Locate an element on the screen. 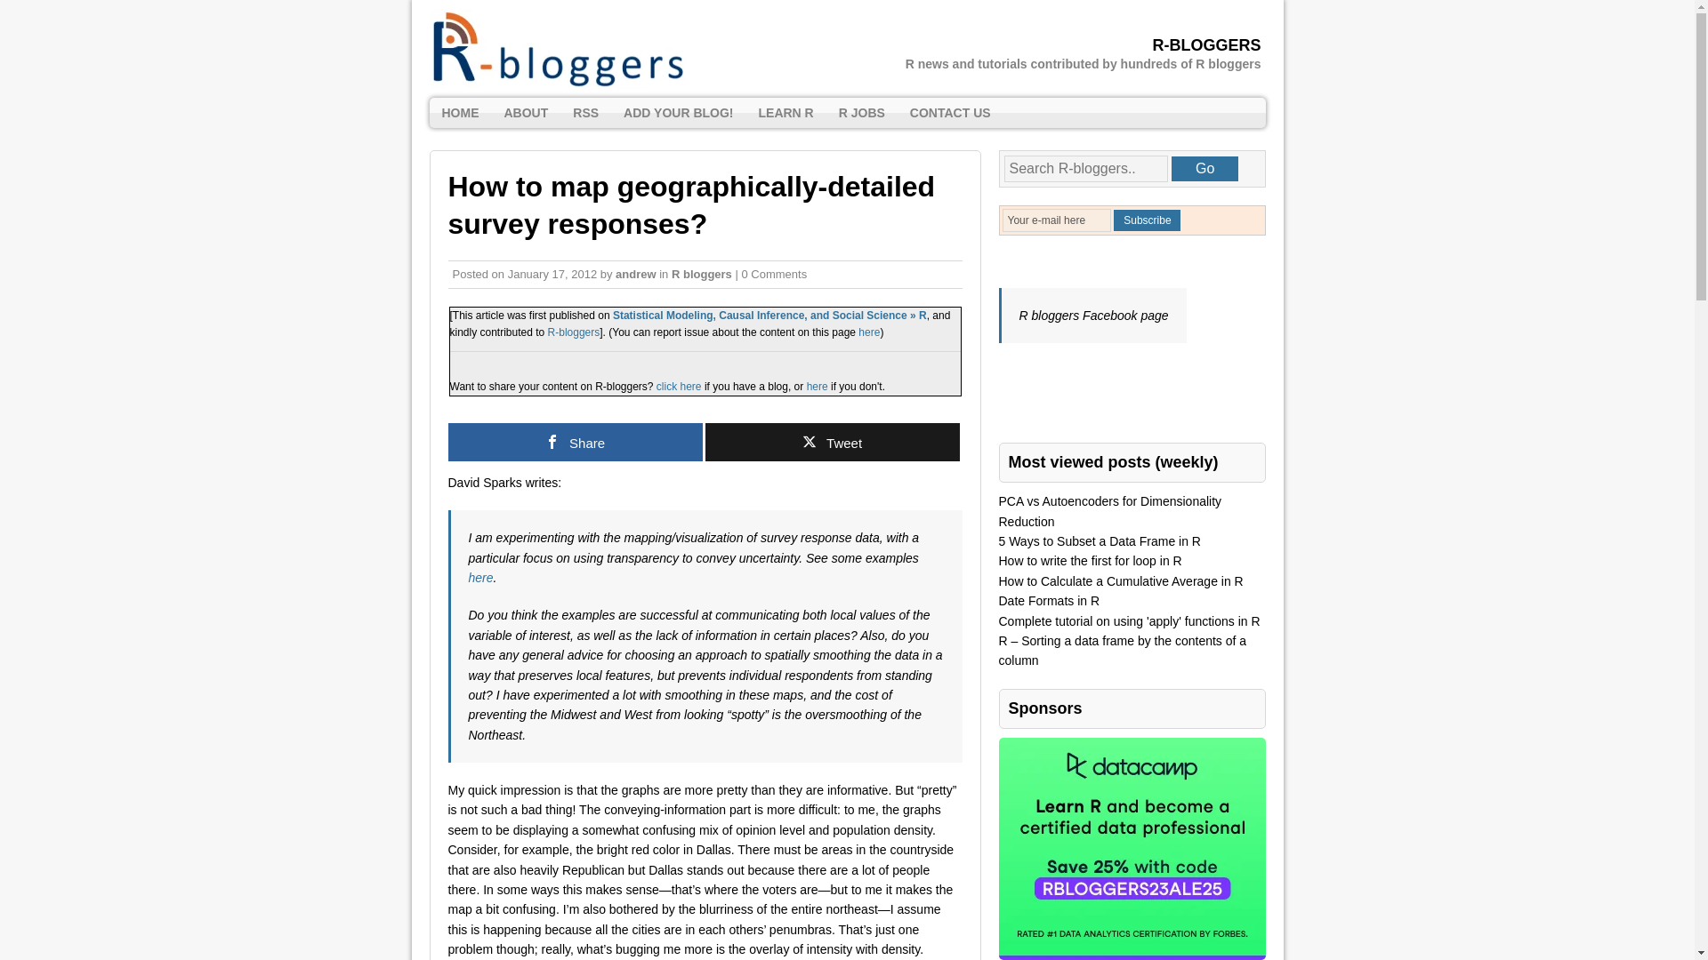  Complete tutorial on using 'apply' functions in R is located at coordinates (1128, 621).